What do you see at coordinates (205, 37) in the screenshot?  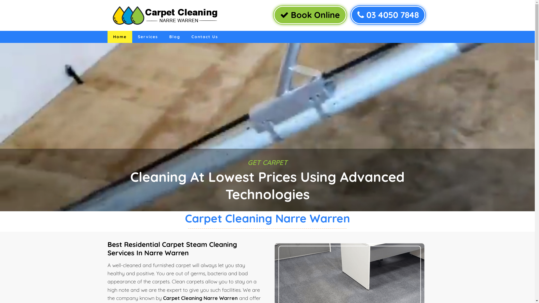 I see `Contact Us` at bounding box center [205, 37].